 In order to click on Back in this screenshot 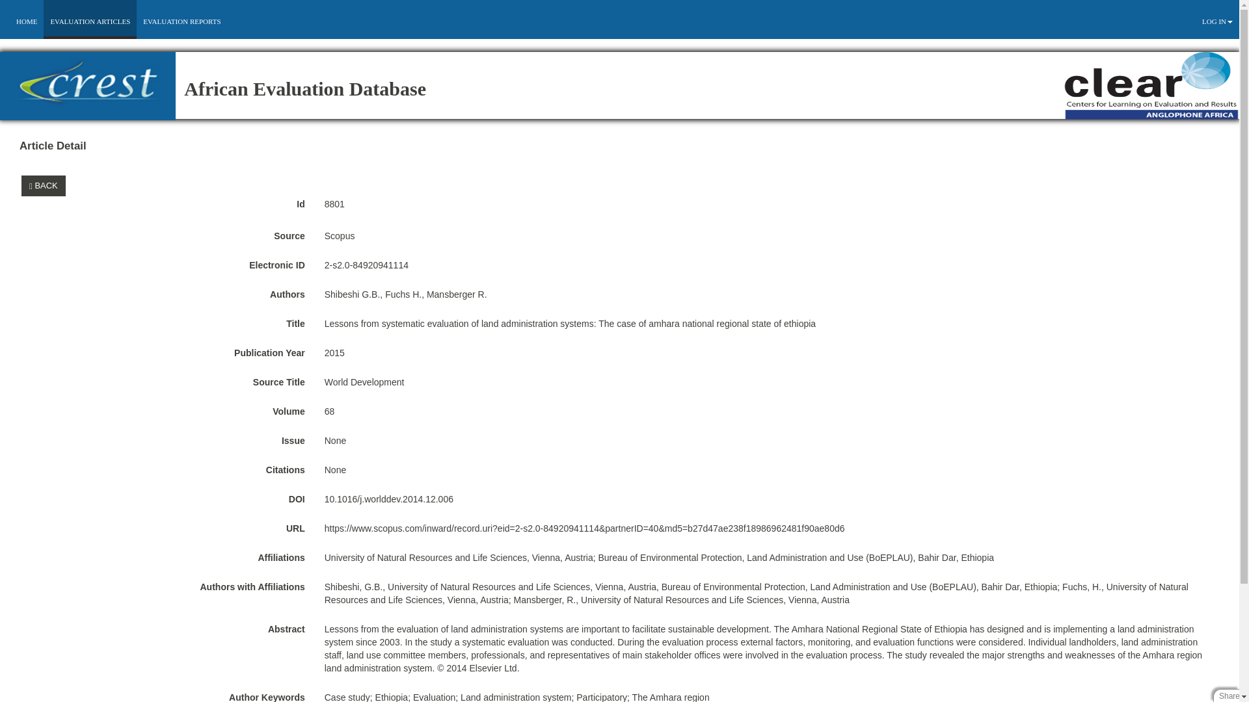, I will do `click(46, 185)`.